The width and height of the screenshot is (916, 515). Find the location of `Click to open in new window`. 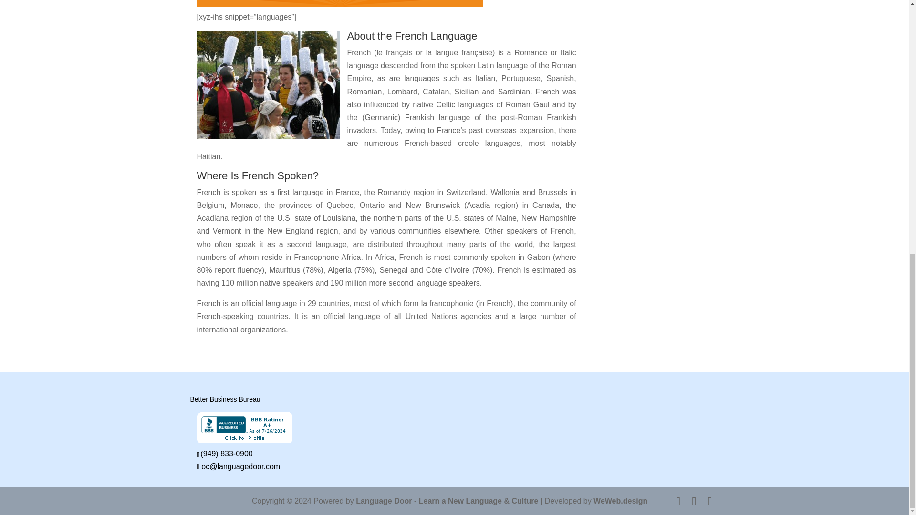

Click to open in new window is located at coordinates (227, 453).